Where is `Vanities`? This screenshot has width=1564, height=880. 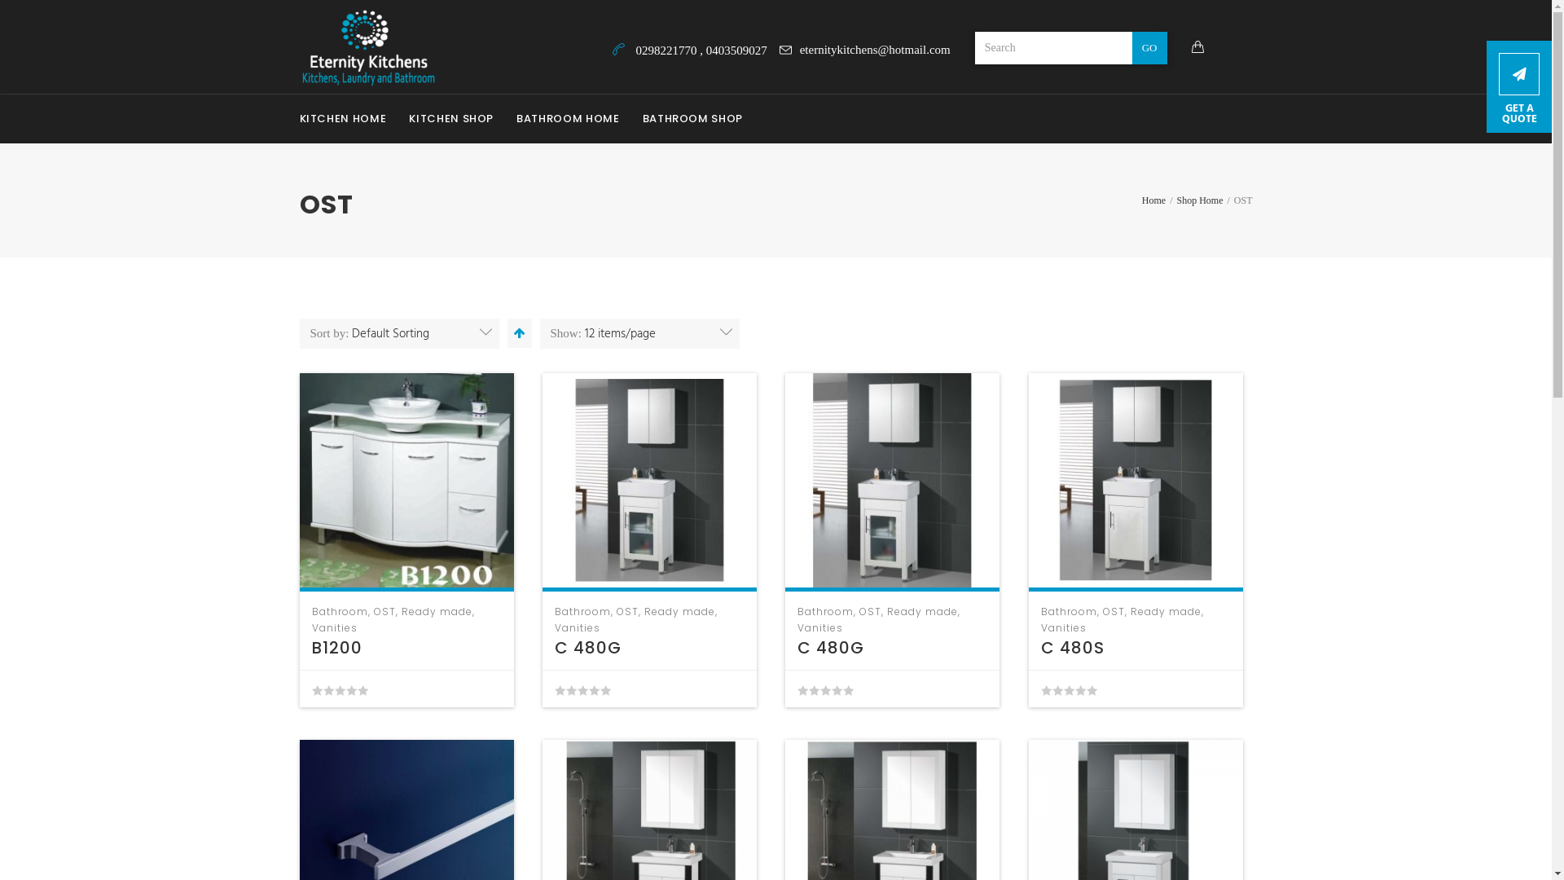
Vanities is located at coordinates (820, 627).